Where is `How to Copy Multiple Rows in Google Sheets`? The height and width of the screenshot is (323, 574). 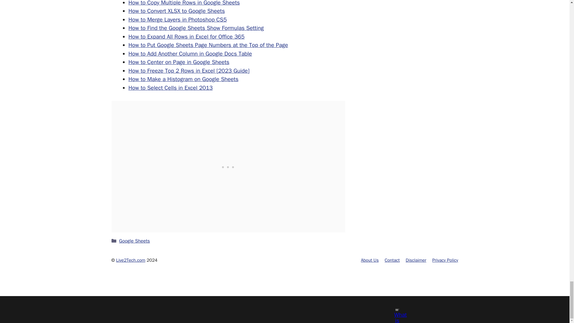
How to Copy Multiple Rows in Google Sheets is located at coordinates (184, 3).